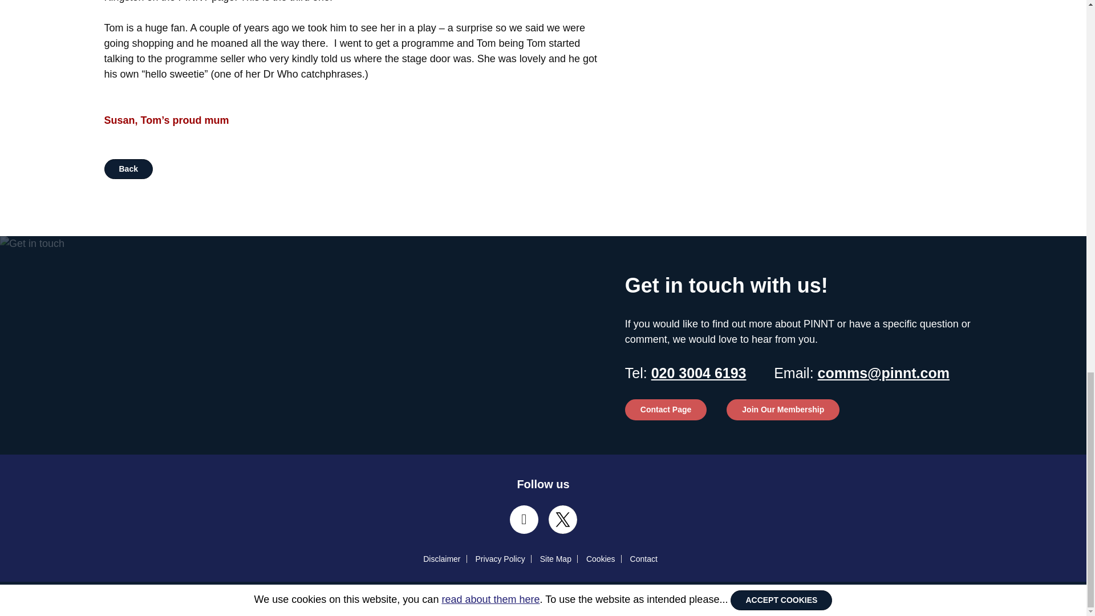  Describe the element at coordinates (128, 169) in the screenshot. I see `Back` at that location.